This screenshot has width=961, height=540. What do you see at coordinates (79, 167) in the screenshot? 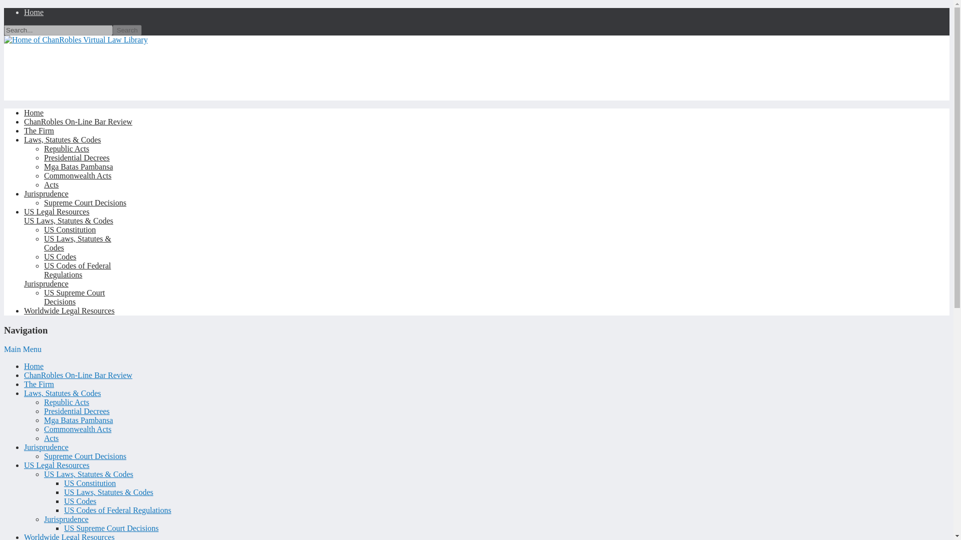
I see `Mga Batas Pambansa` at bounding box center [79, 167].